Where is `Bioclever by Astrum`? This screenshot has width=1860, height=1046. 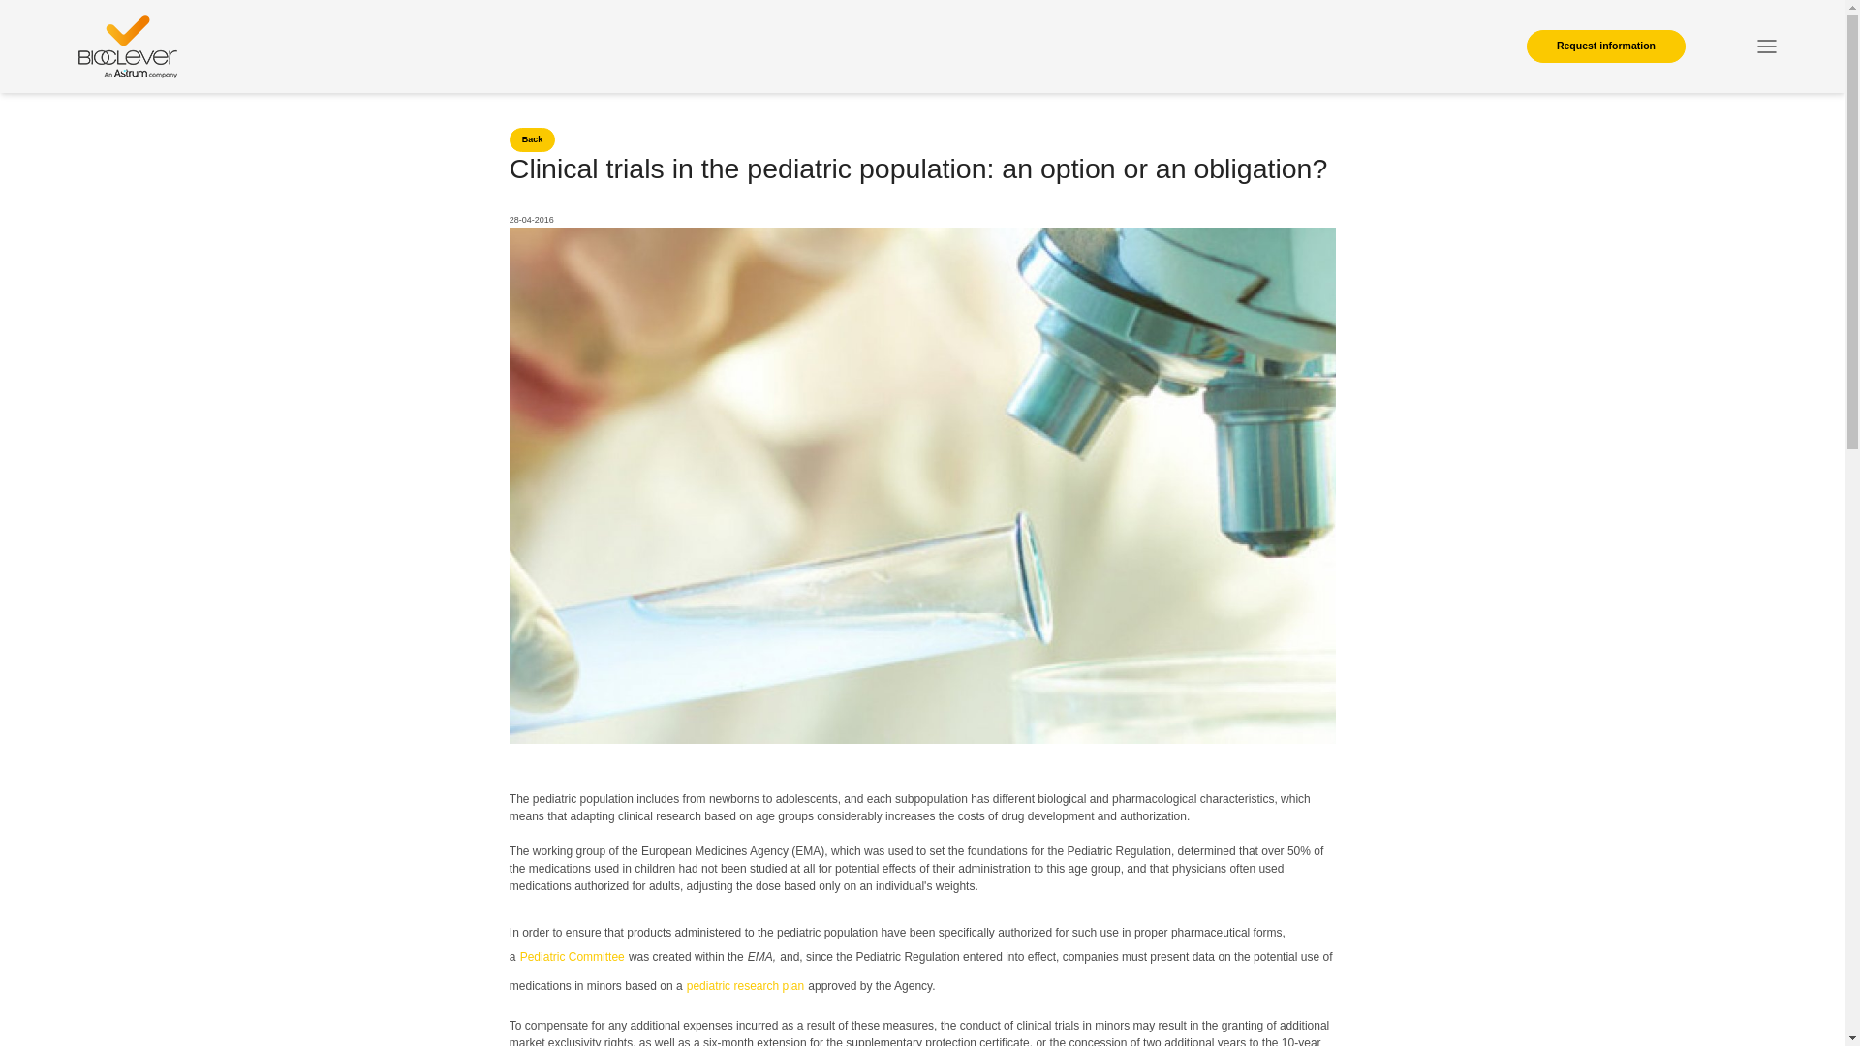 Bioclever by Astrum is located at coordinates (128, 46).